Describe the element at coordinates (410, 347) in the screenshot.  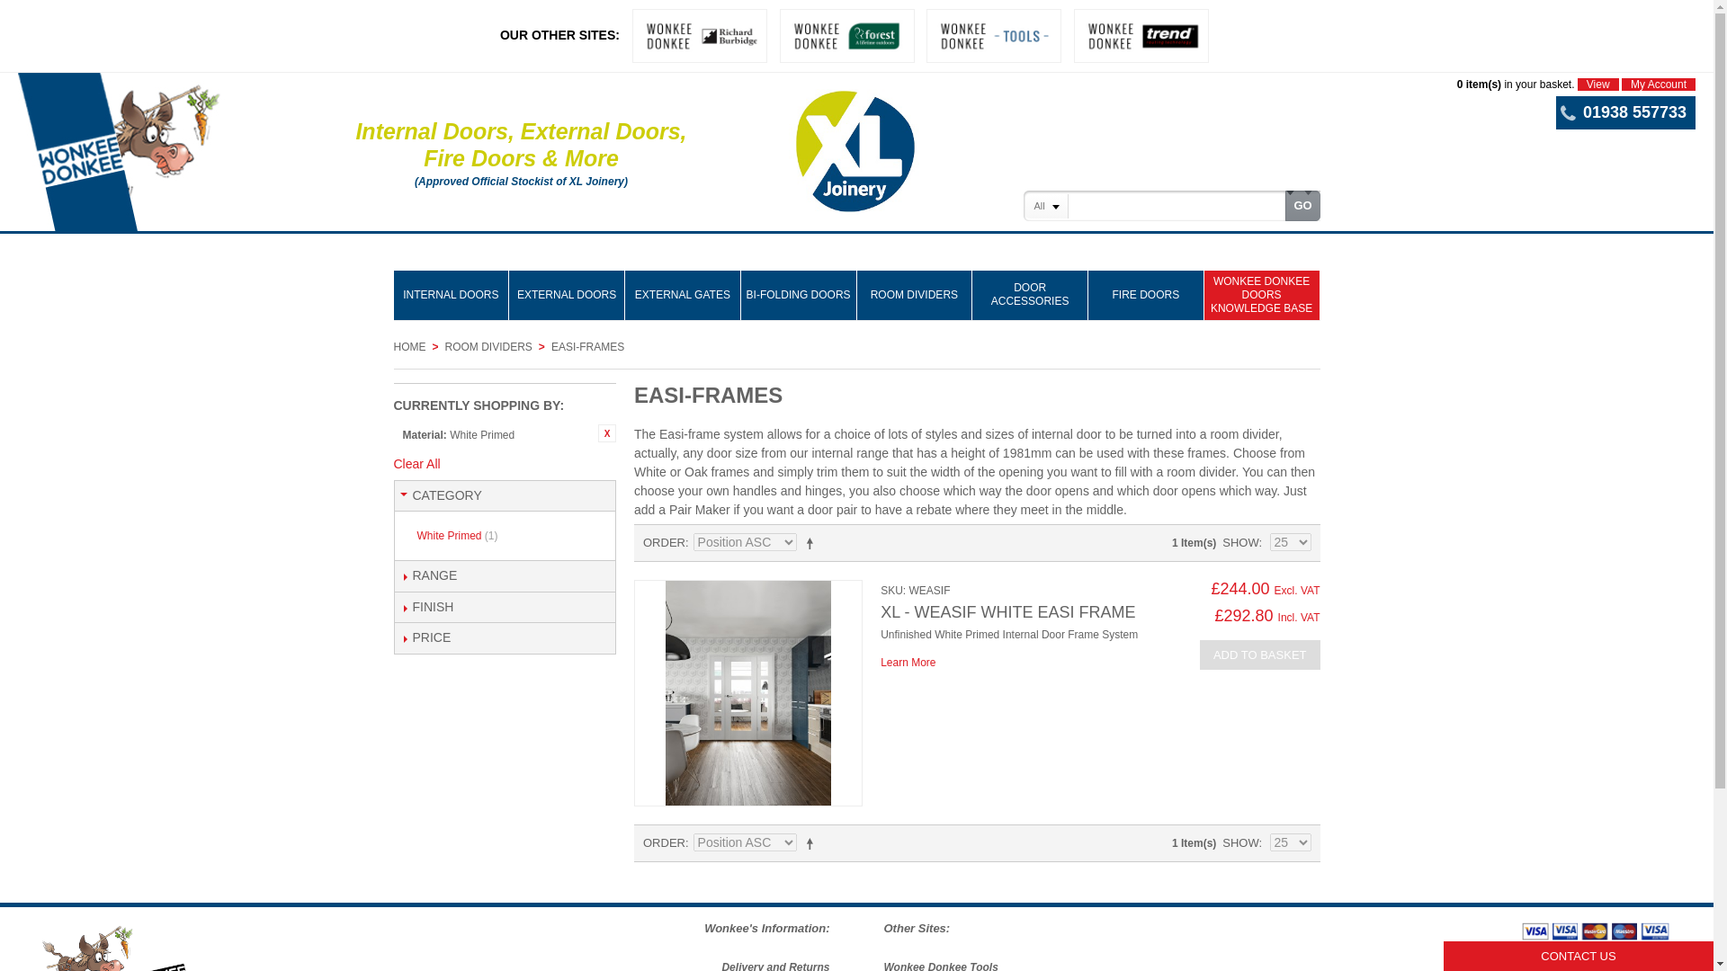
I see `Go to Home Page` at that location.